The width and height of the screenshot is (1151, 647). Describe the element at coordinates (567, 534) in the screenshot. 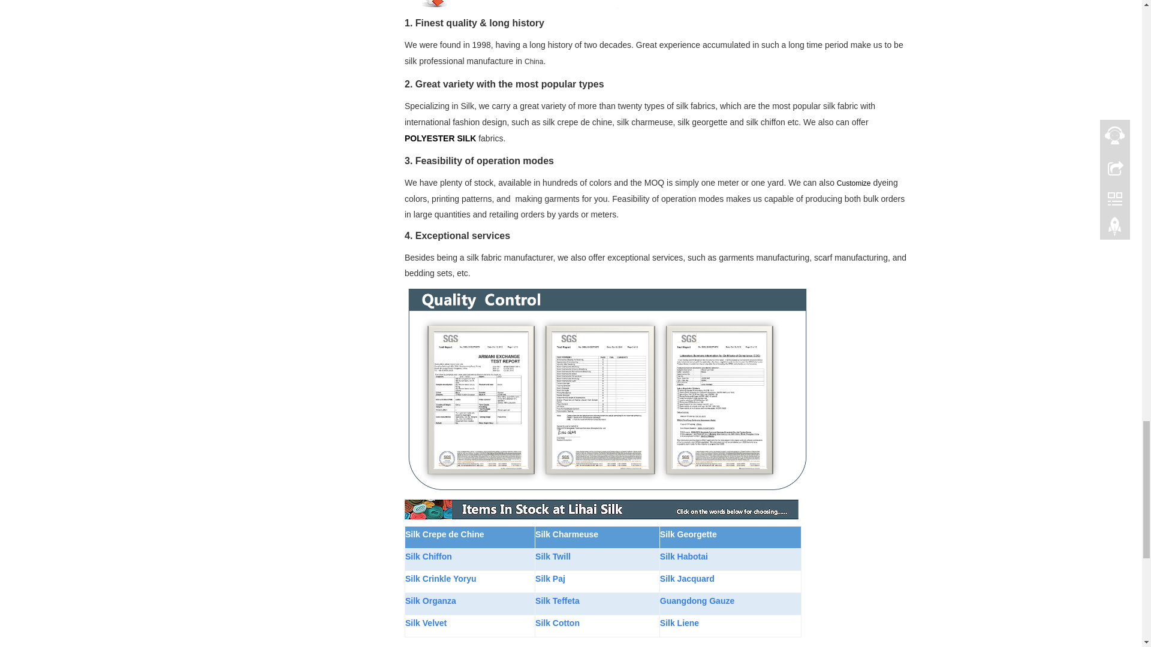

I see `Silk Charmeuse` at that location.